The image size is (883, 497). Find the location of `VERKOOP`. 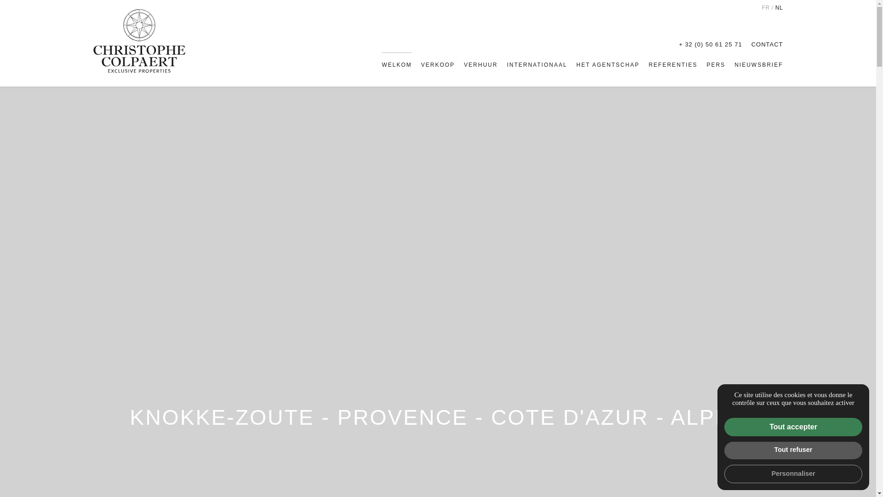

VERKOOP is located at coordinates (437, 65).